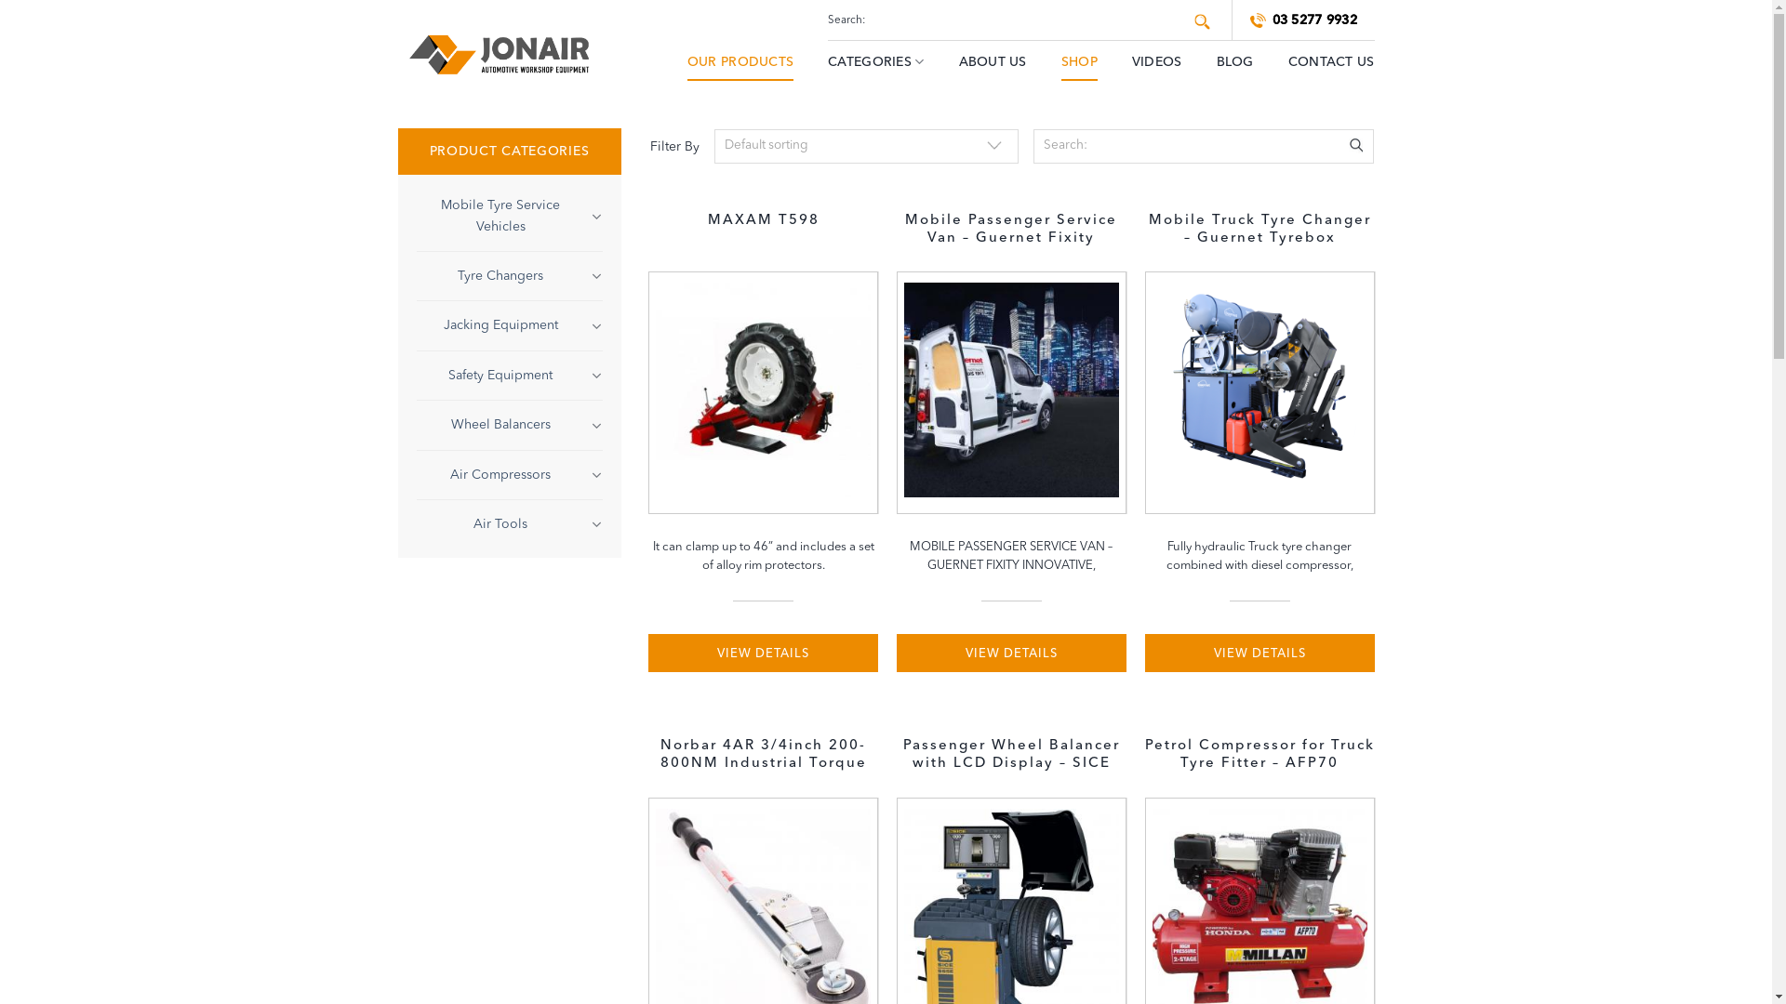  What do you see at coordinates (500, 475) in the screenshot?
I see `Air Compressors` at bounding box center [500, 475].